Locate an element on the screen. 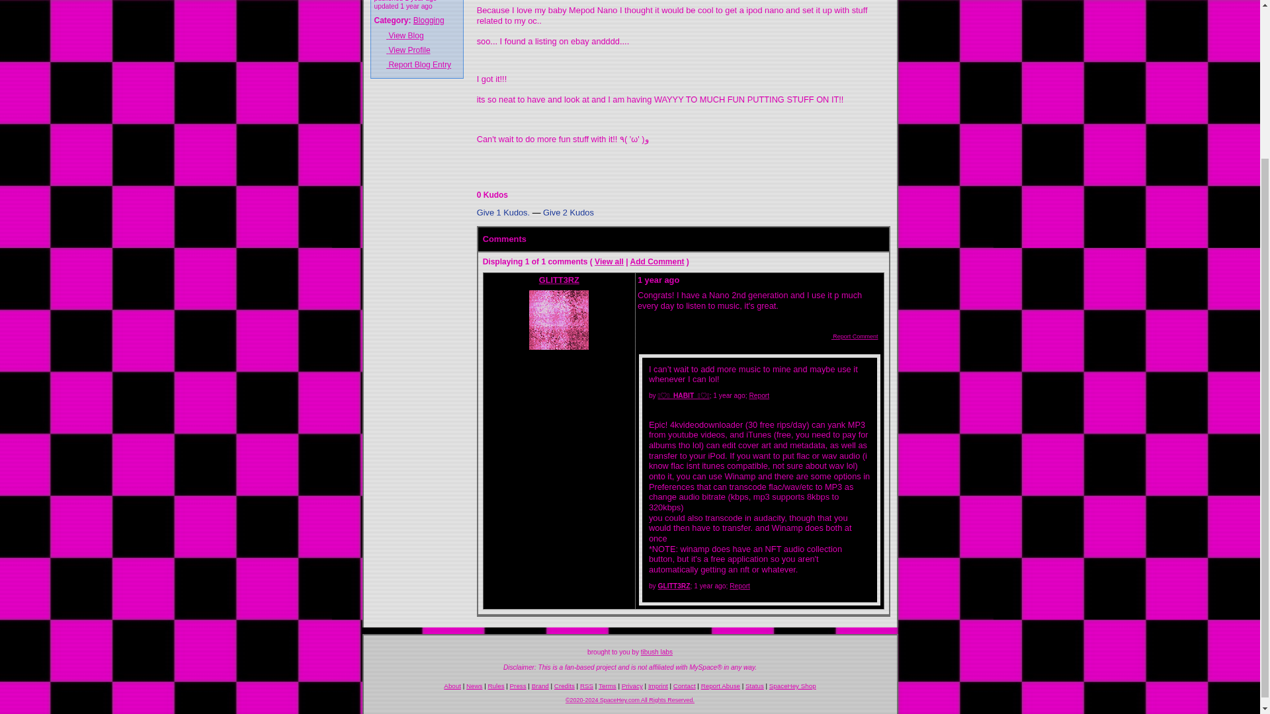 The image size is (1270, 714). View Blog is located at coordinates (417, 35).